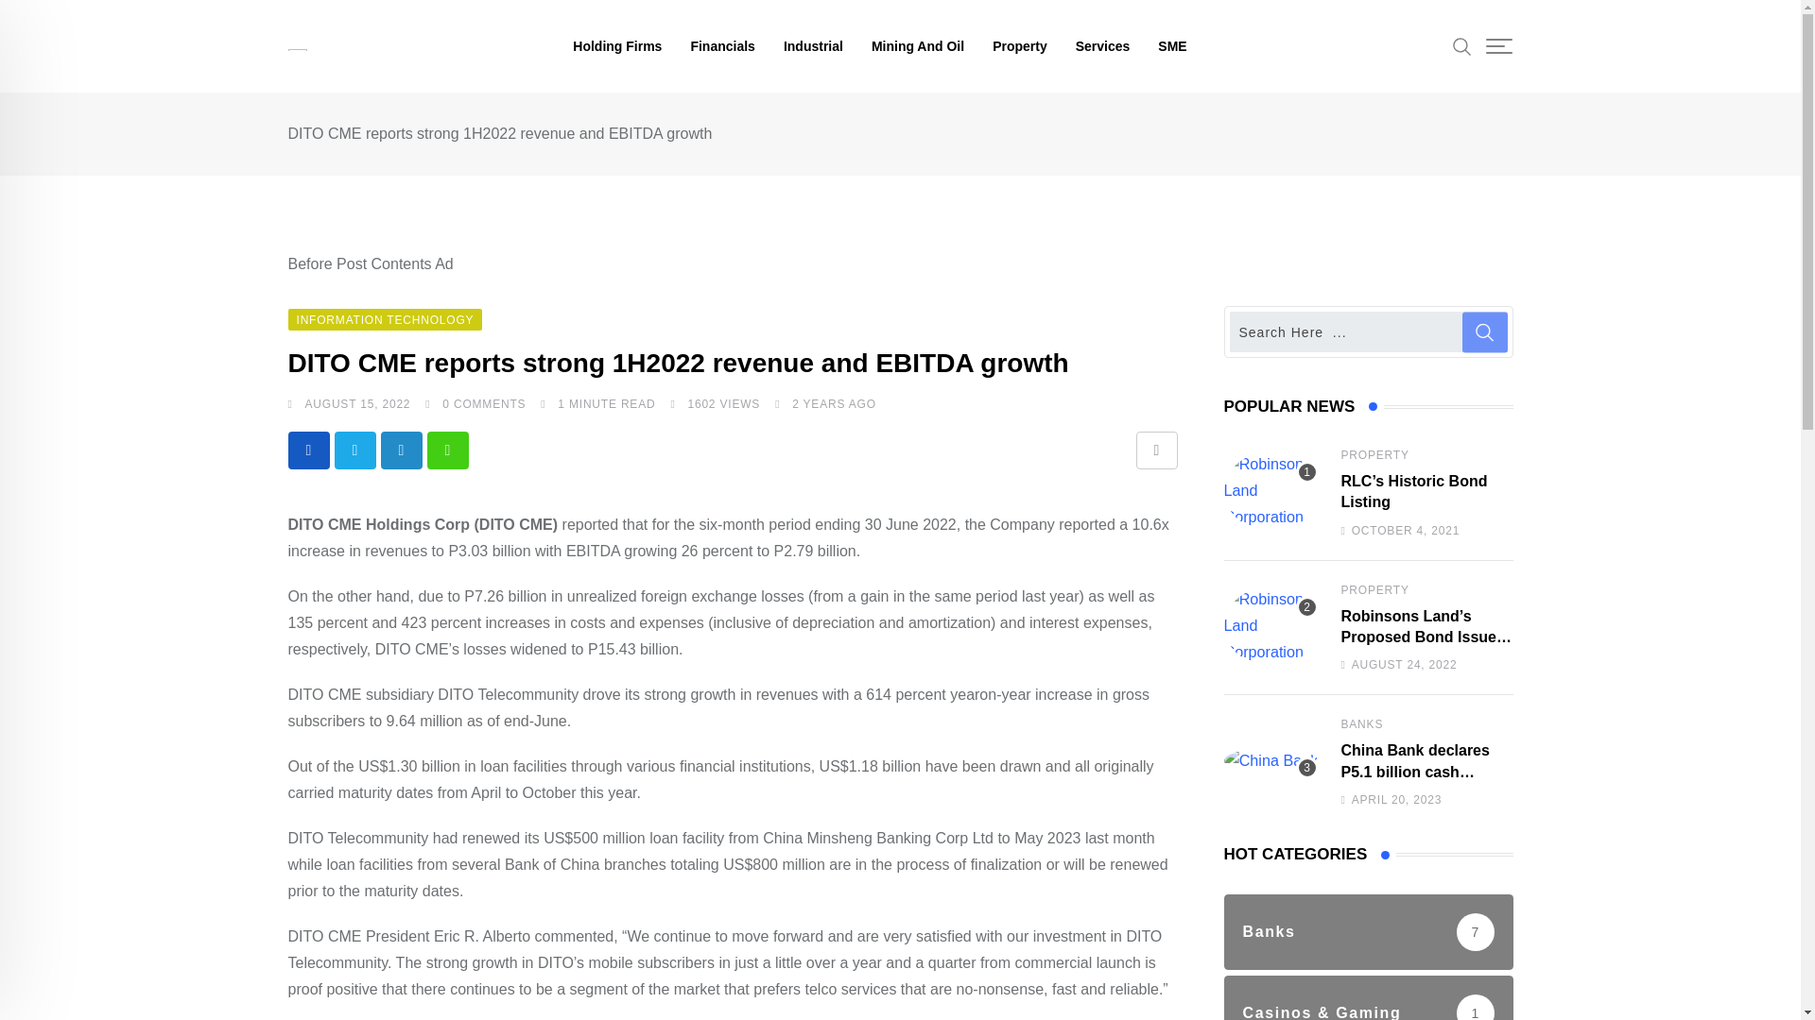 Image resolution: width=1815 pixels, height=1020 pixels. What do you see at coordinates (616, 46) in the screenshot?
I see `Holding Firms` at bounding box center [616, 46].